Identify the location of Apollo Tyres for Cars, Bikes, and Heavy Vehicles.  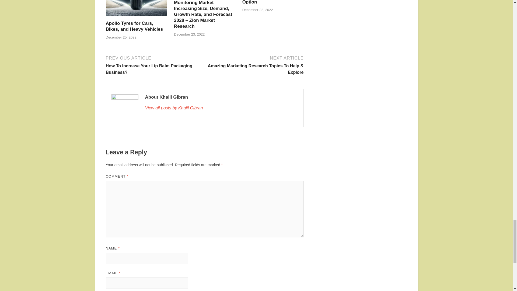
(134, 26).